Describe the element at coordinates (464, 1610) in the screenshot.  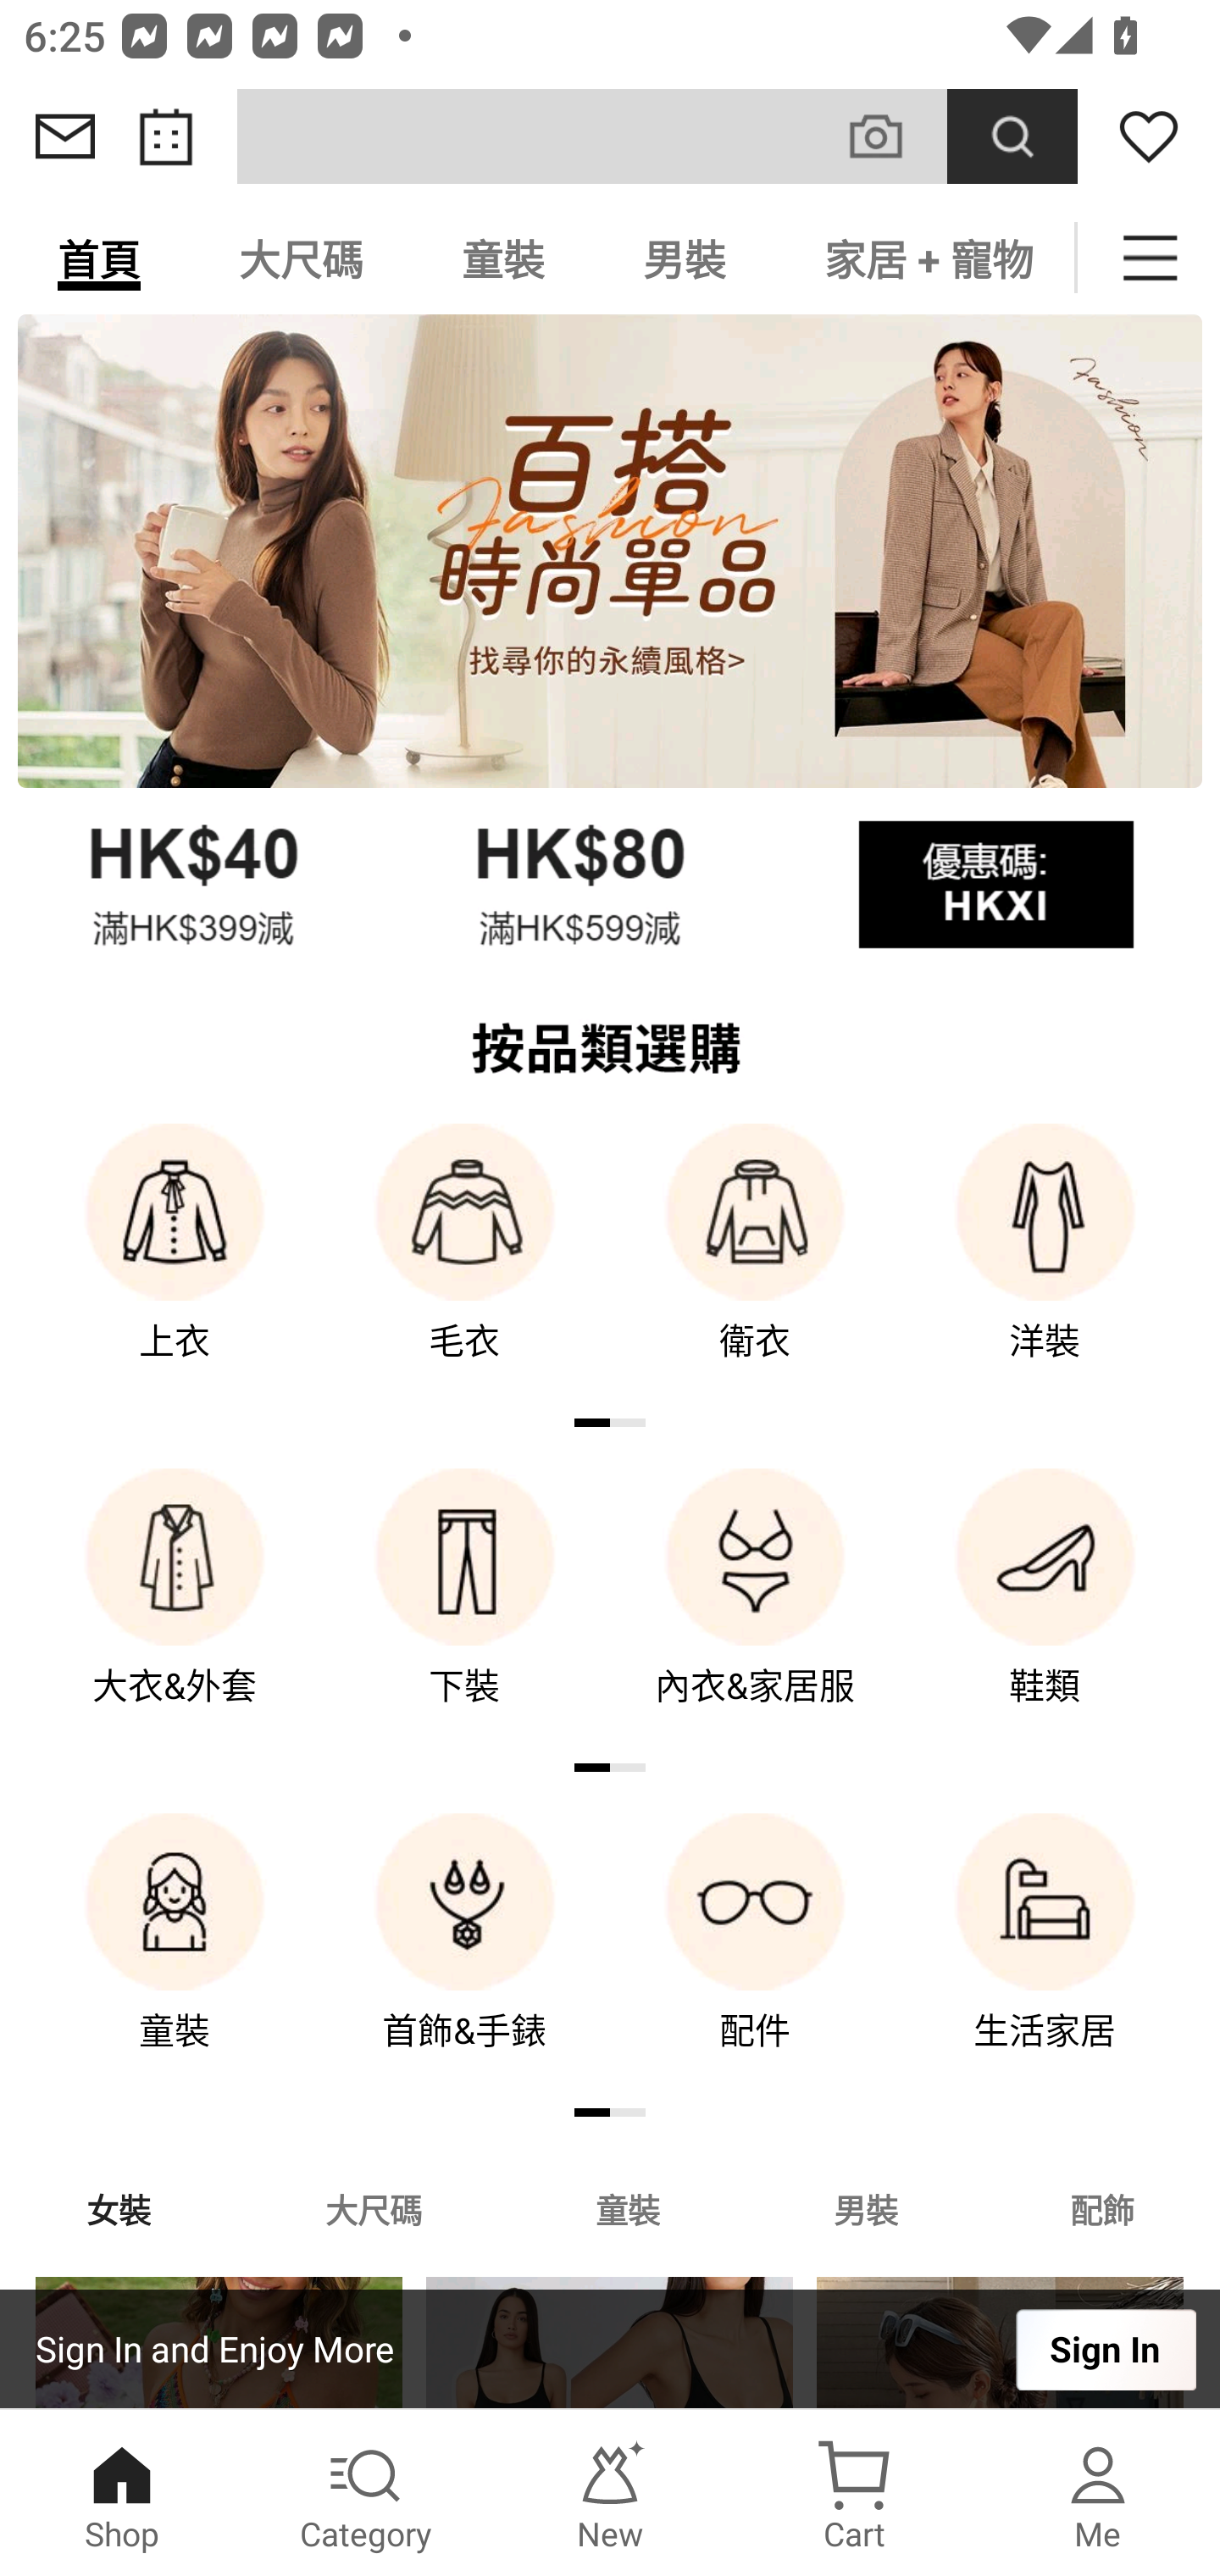
I see `下裝` at that location.